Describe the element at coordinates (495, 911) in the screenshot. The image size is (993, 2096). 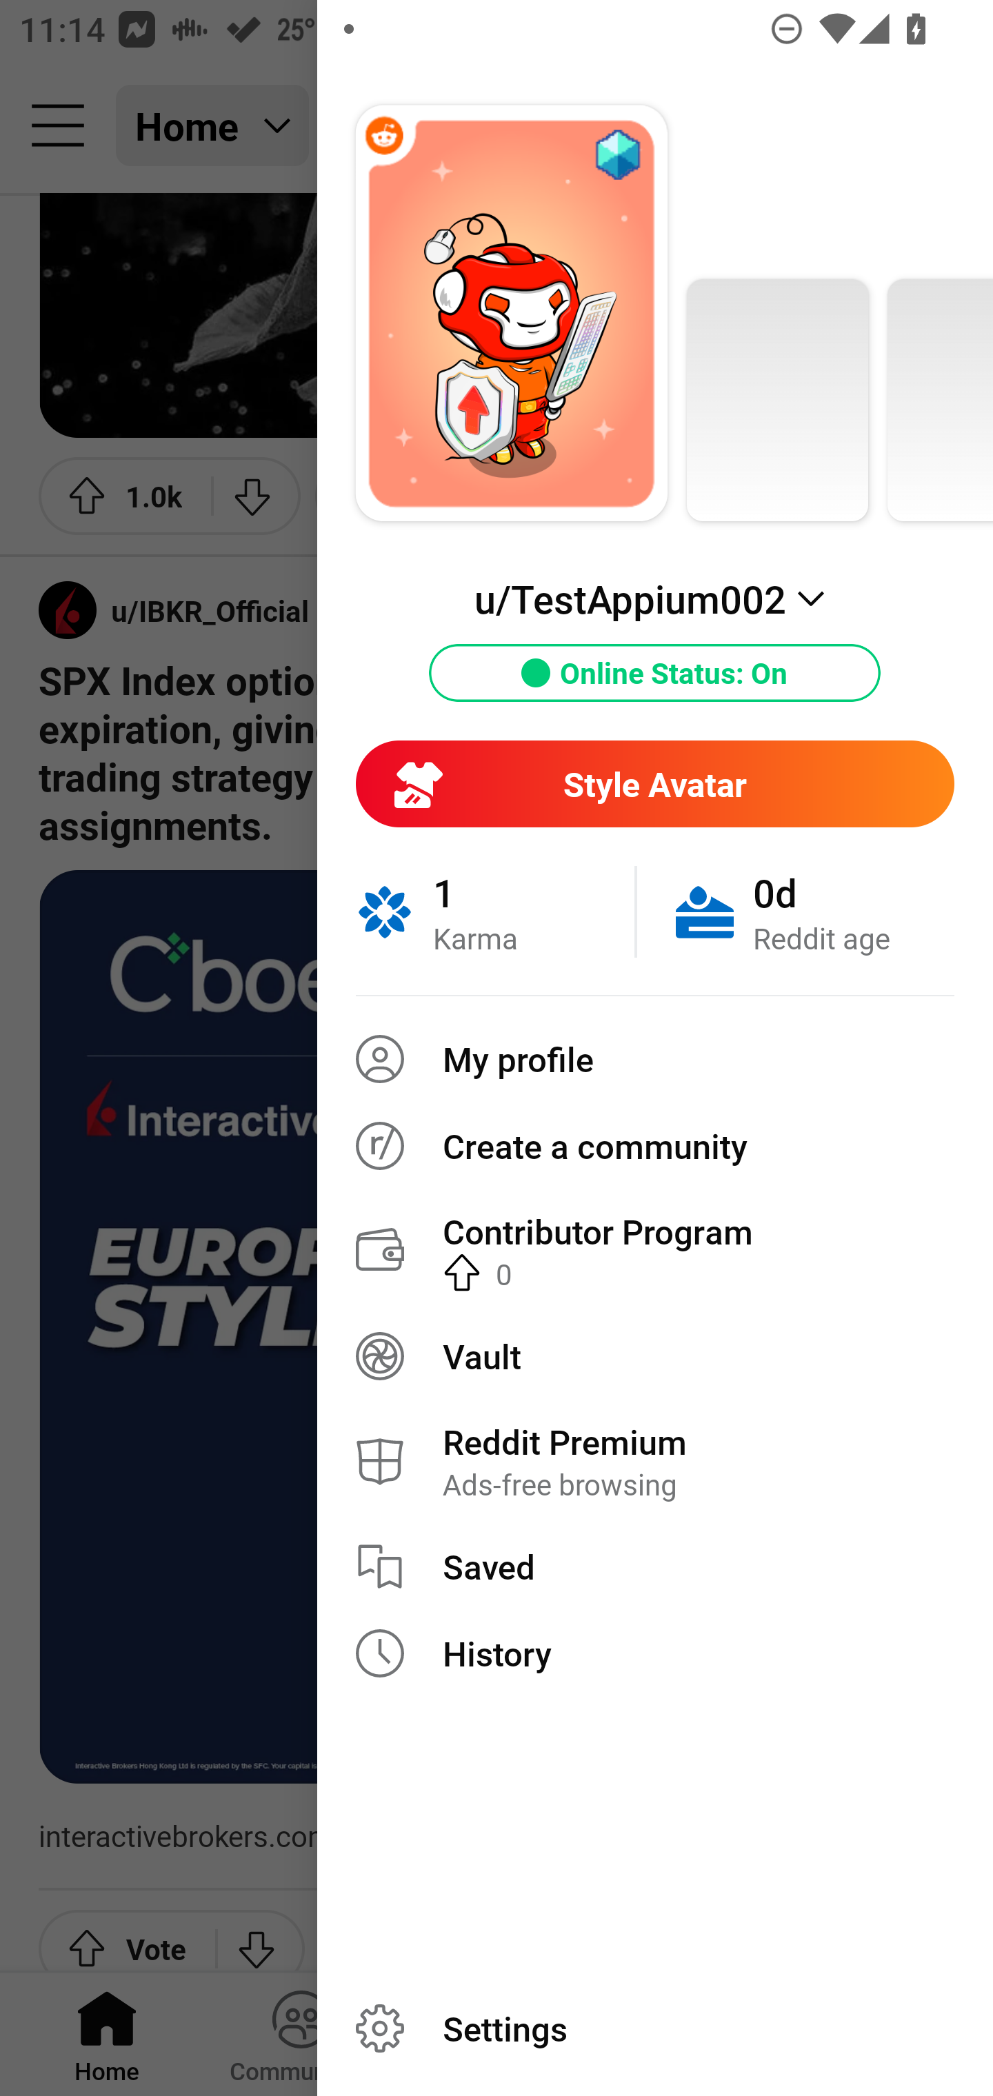
I see `1 Karma 1 Karma` at that location.